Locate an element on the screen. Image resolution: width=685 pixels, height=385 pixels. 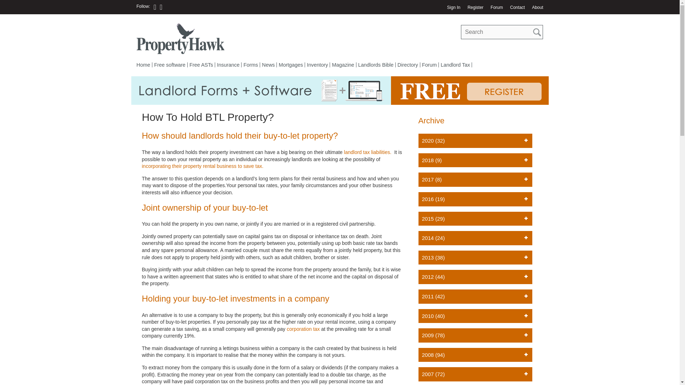
About is located at coordinates (536, 7).